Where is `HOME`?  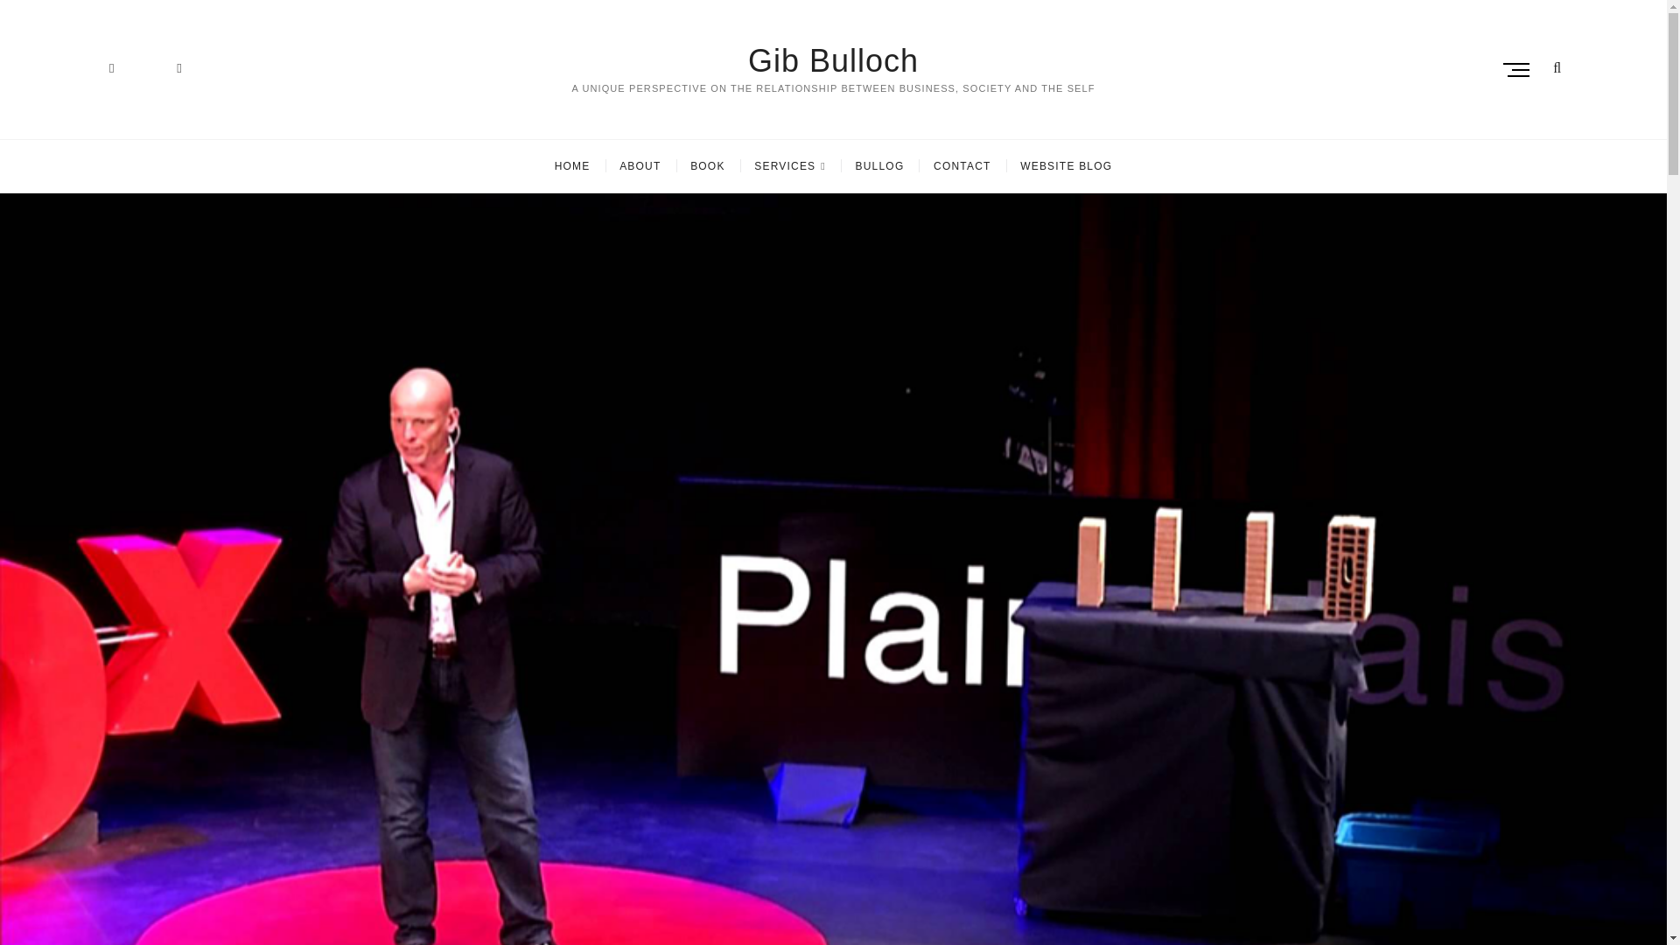 HOME is located at coordinates (572, 166).